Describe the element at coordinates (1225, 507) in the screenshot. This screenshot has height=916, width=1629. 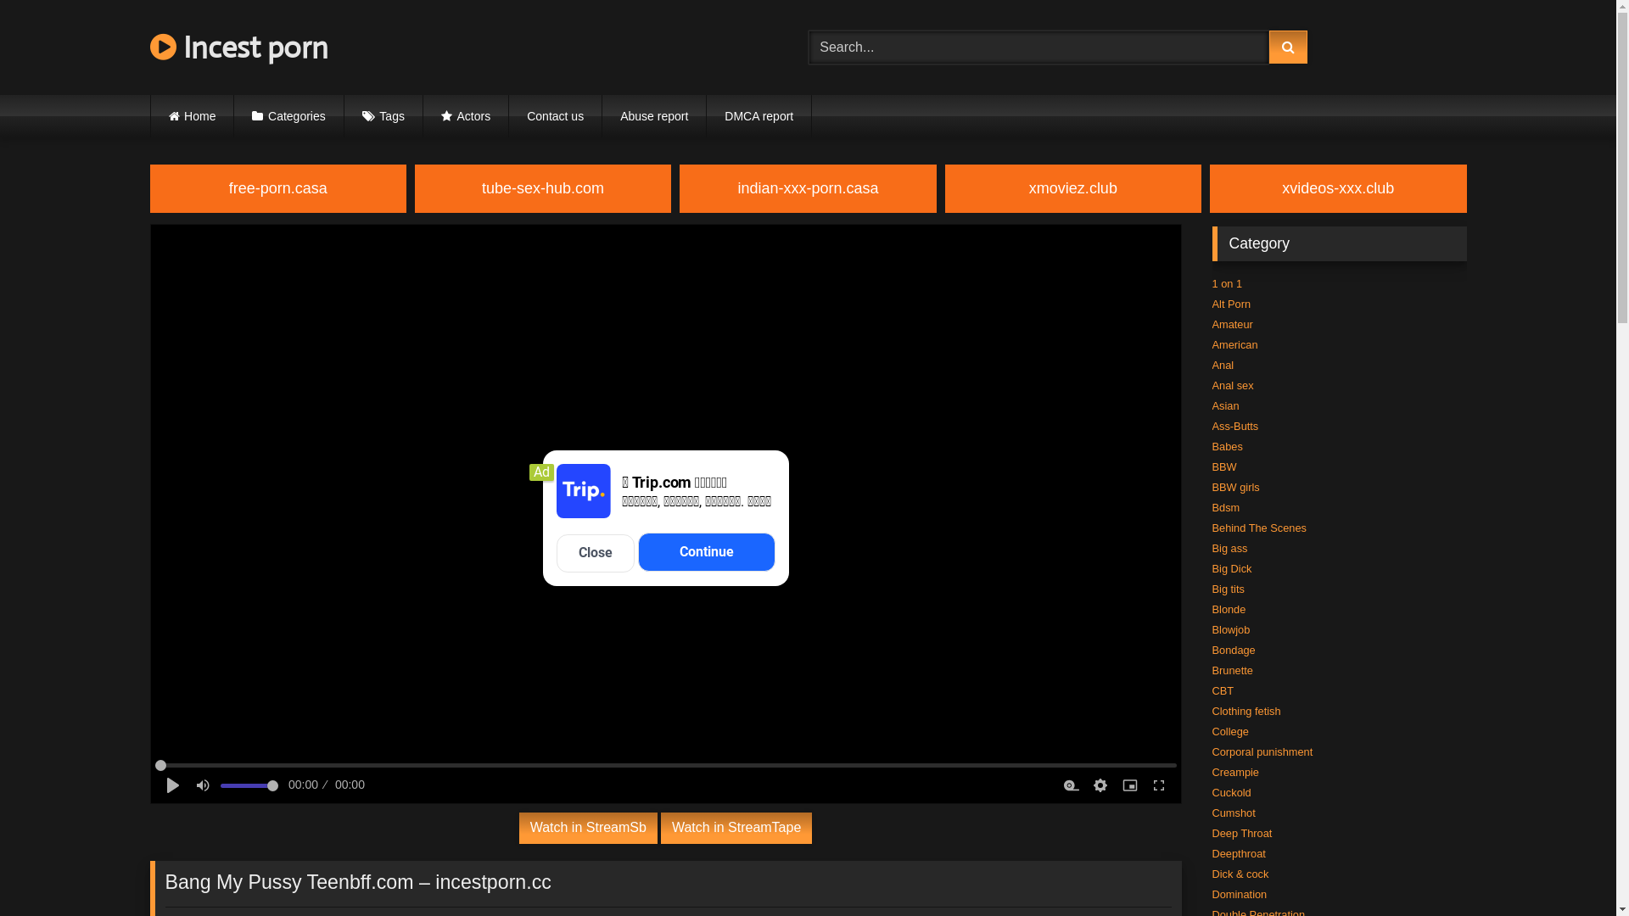
I see `Bdsm` at that location.